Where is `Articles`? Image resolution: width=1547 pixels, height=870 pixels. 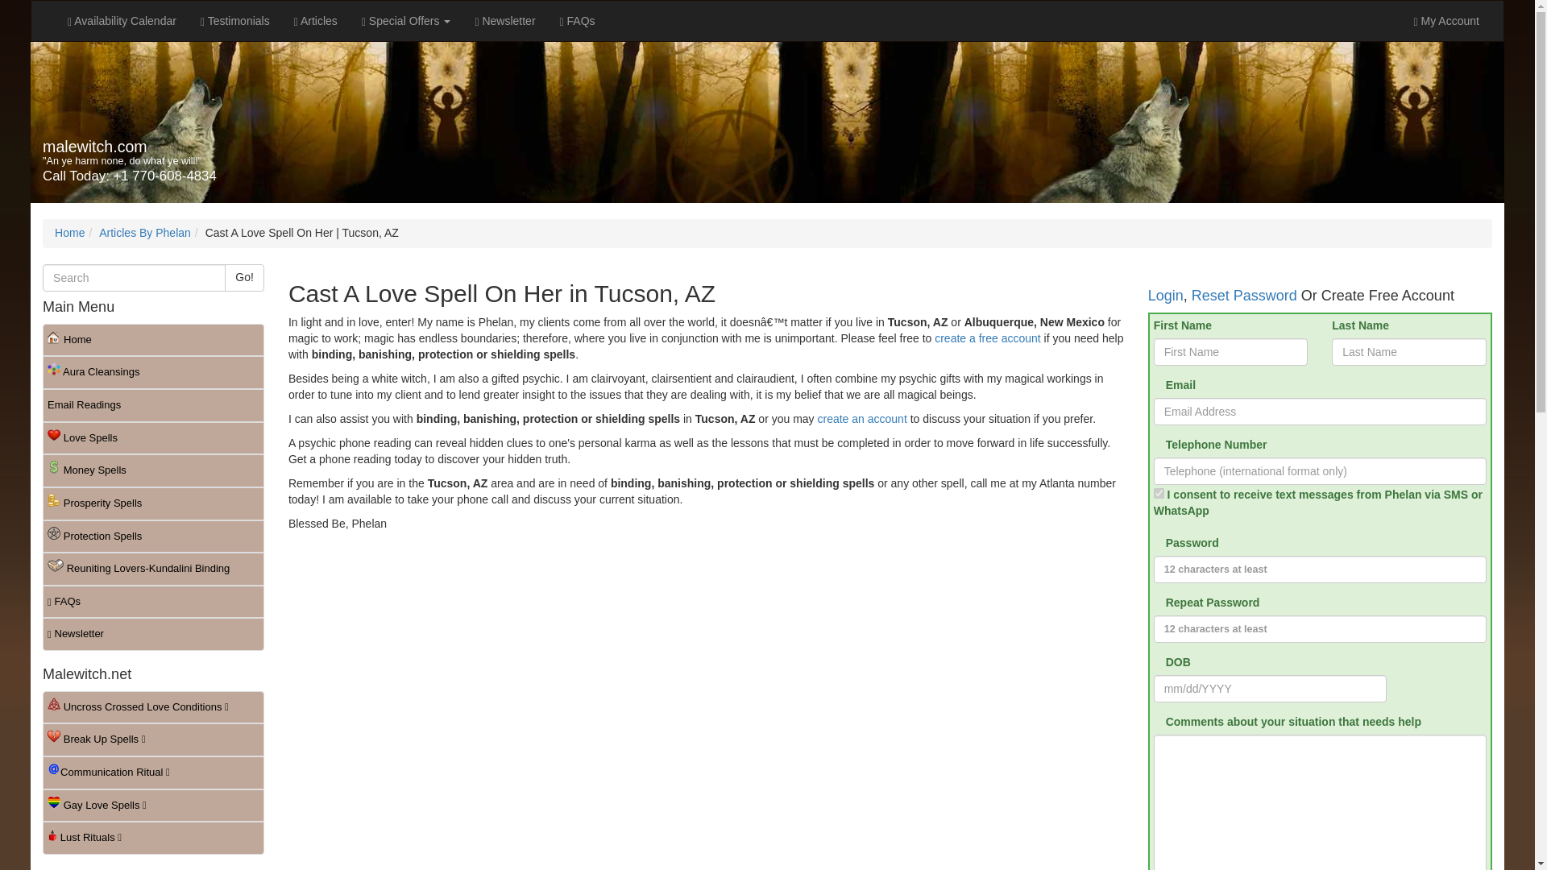 Articles is located at coordinates (315, 21).